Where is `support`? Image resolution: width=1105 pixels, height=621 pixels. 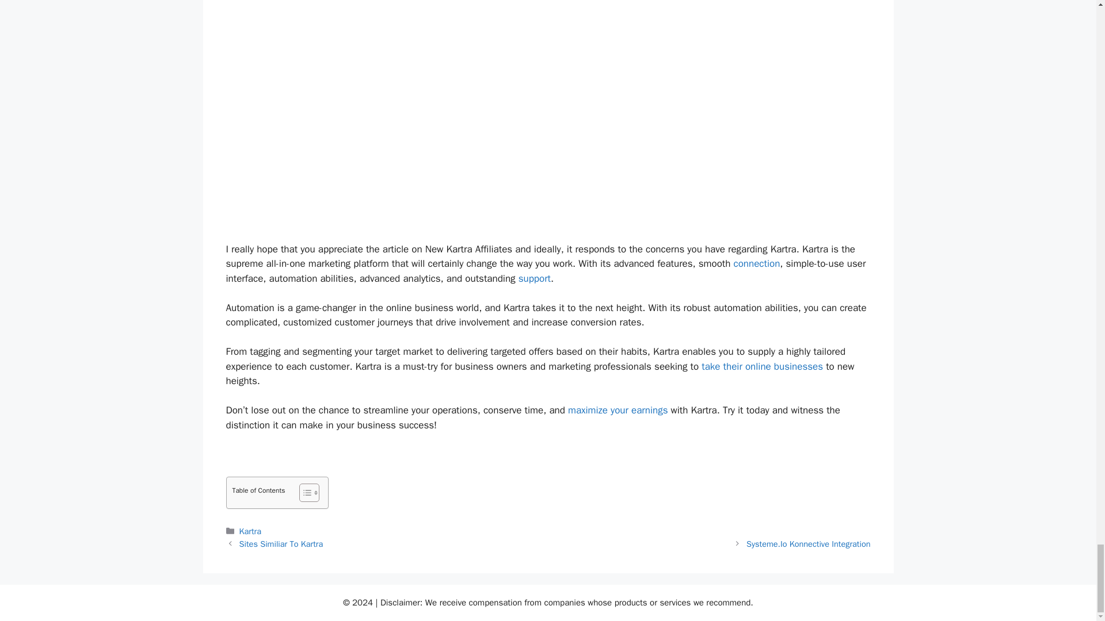 support is located at coordinates (534, 278).